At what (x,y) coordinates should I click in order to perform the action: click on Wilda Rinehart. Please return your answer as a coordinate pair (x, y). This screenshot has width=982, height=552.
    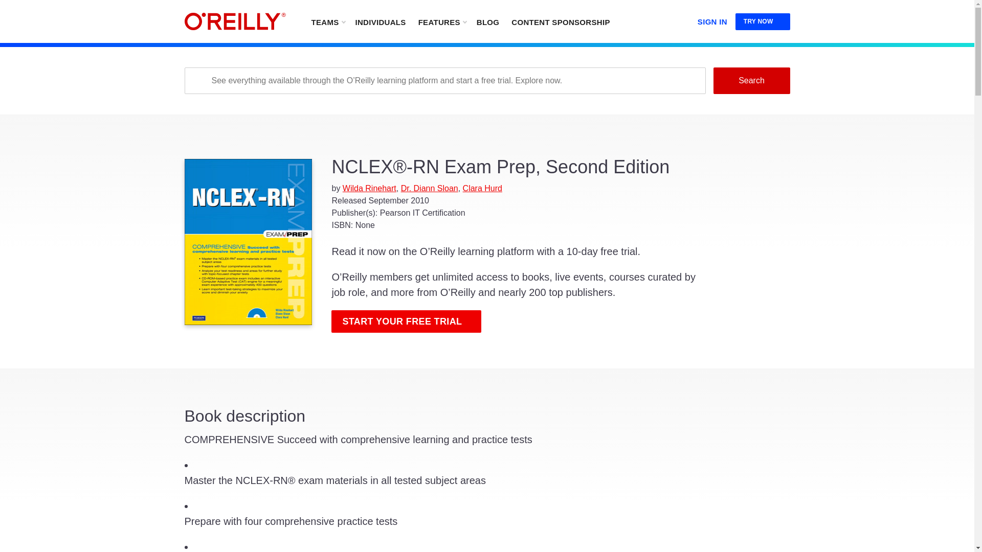
    Looking at the image, I should click on (369, 188).